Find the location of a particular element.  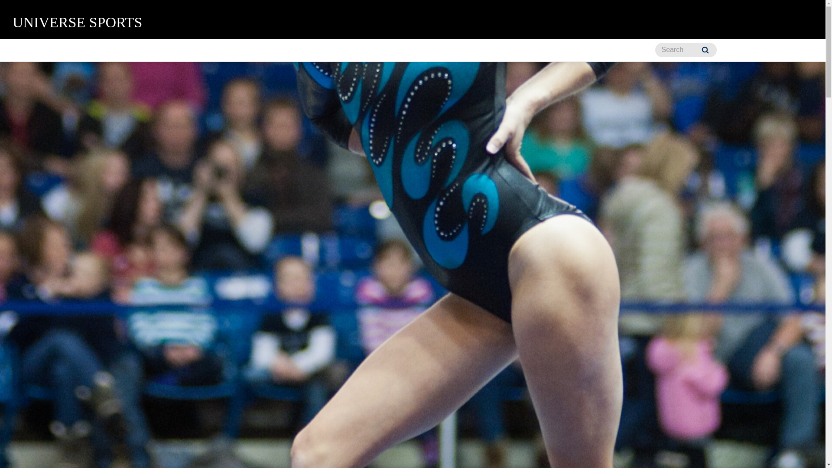

Volleyball is located at coordinates (629, 50).